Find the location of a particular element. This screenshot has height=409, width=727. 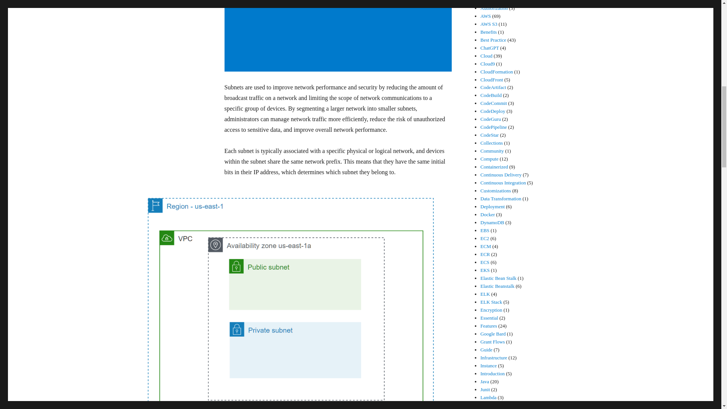

AWS S3 is located at coordinates (489, 24).